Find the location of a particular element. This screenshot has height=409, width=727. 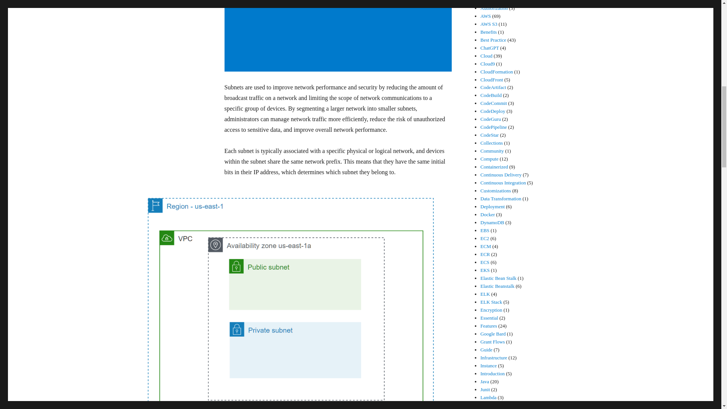

AWS S3 is located at coordinates (489, 24).